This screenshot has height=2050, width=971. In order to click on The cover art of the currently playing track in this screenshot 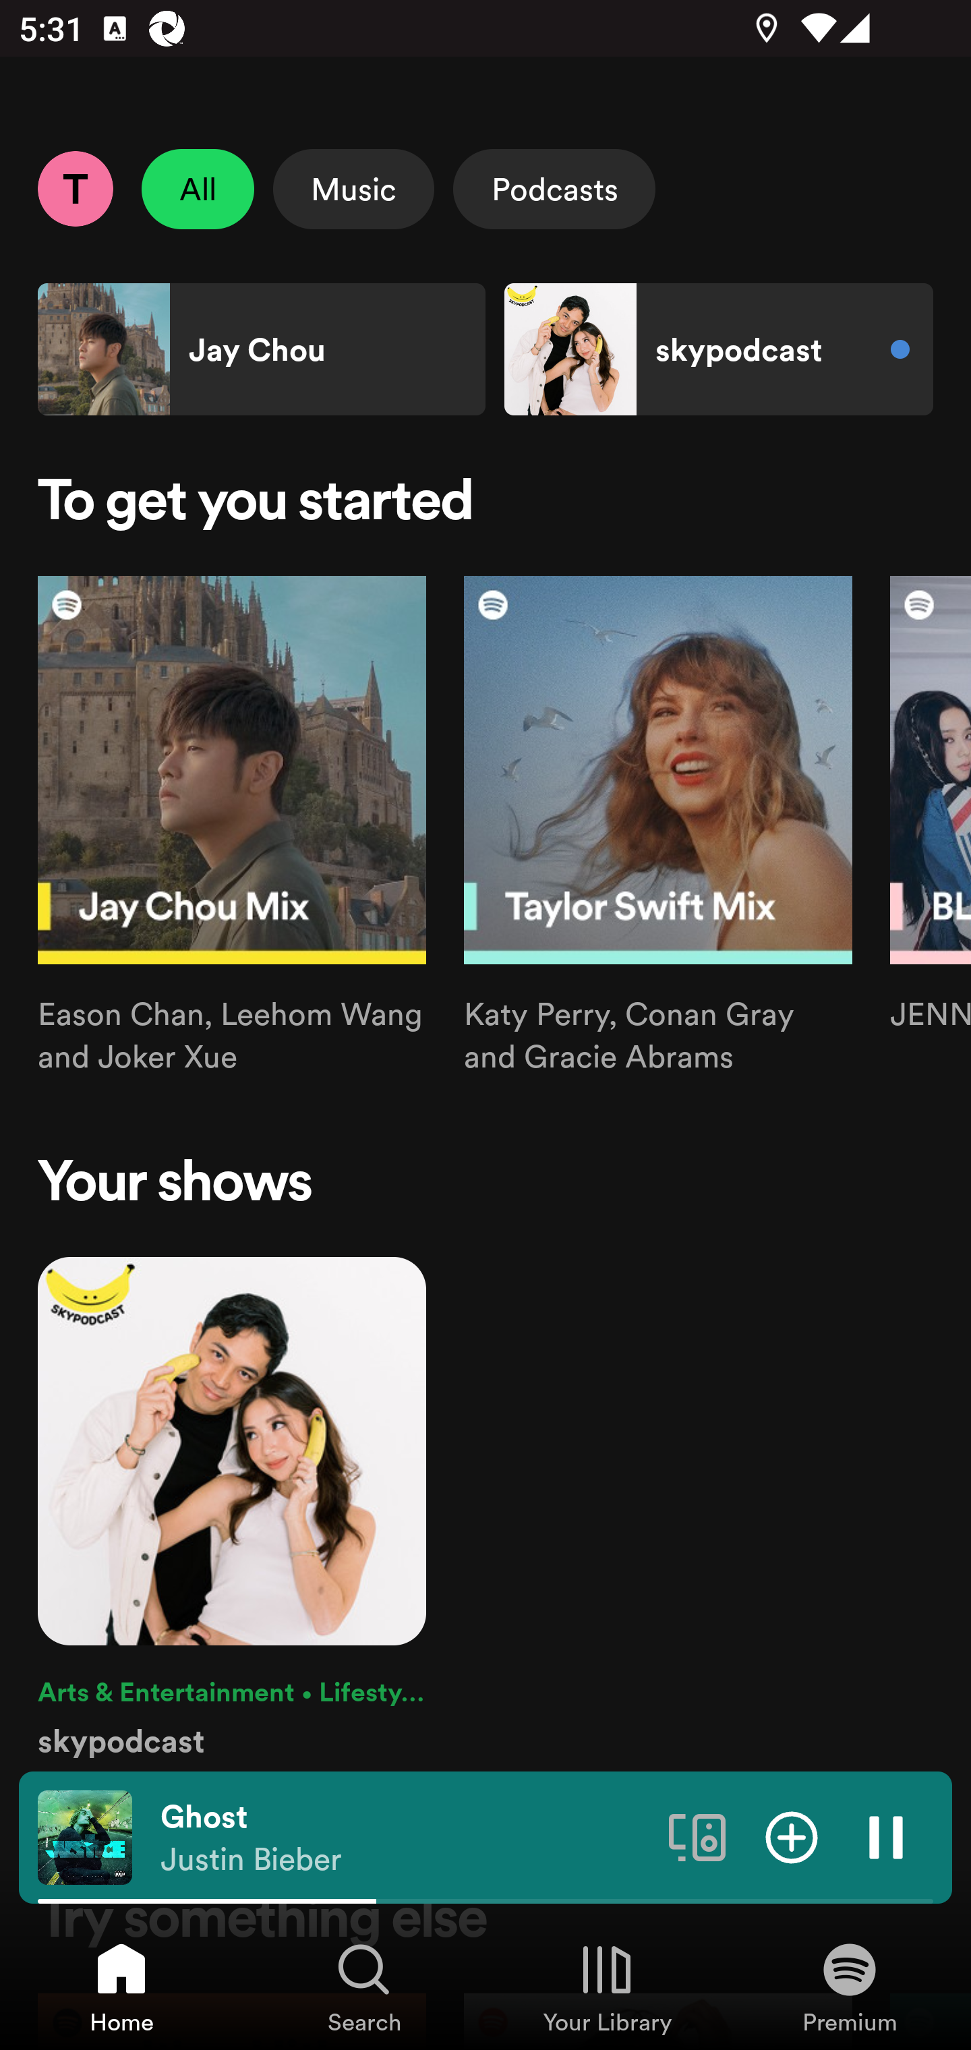, I will do `click(85, 1836)`.